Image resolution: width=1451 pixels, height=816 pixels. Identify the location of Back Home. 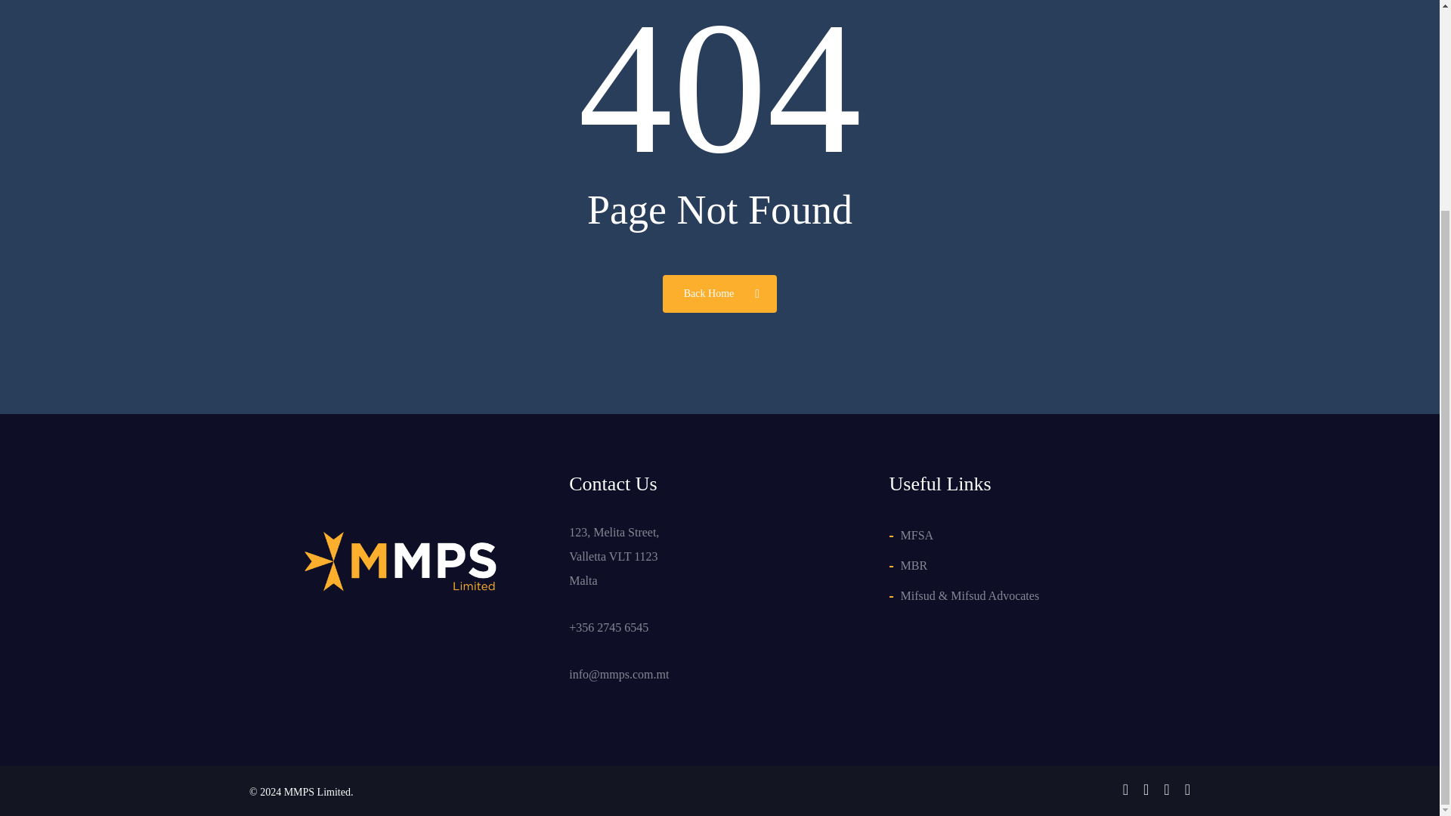
(719, 292).